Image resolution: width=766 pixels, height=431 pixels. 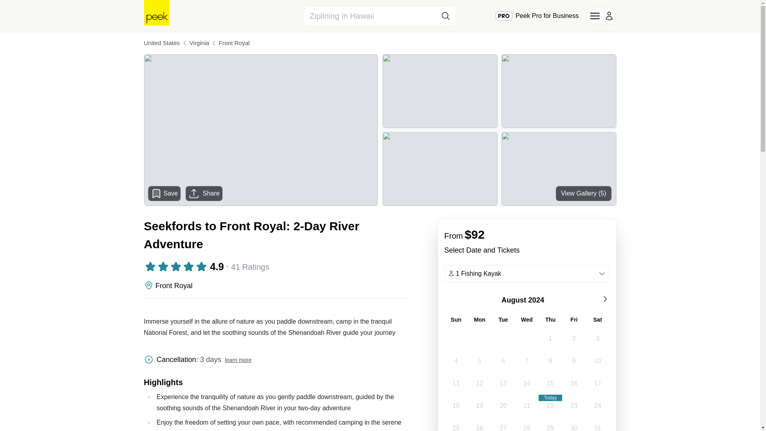 What do you see at coordinates (164, 193) in the screenshot?
I see `Save` at bounding box center [164, 193].